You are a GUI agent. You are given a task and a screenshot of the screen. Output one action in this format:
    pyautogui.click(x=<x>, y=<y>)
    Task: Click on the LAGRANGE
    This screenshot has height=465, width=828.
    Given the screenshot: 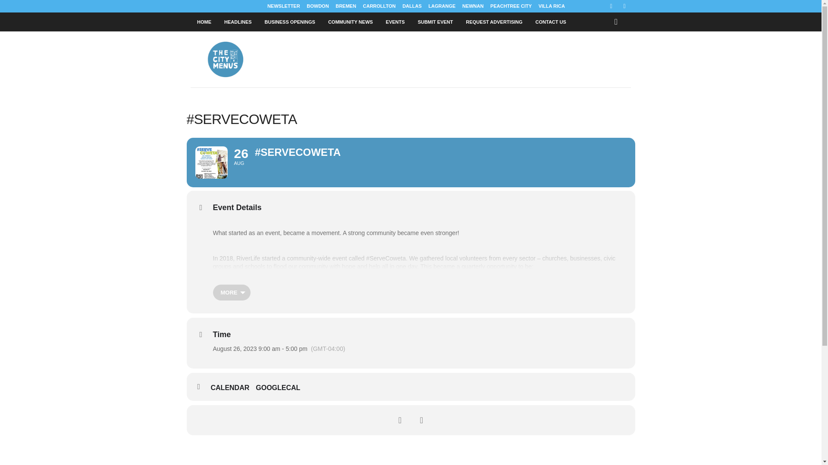 What is the action you would take?
    pyautogui.click(x=442, y=6)
    